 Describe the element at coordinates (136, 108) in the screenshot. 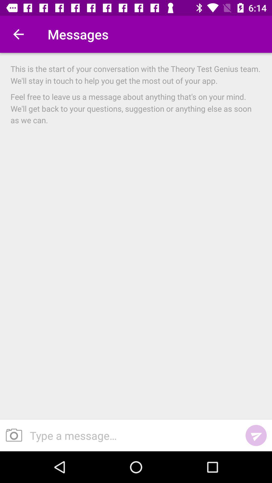

I see `launch the item below this is the` at that location.